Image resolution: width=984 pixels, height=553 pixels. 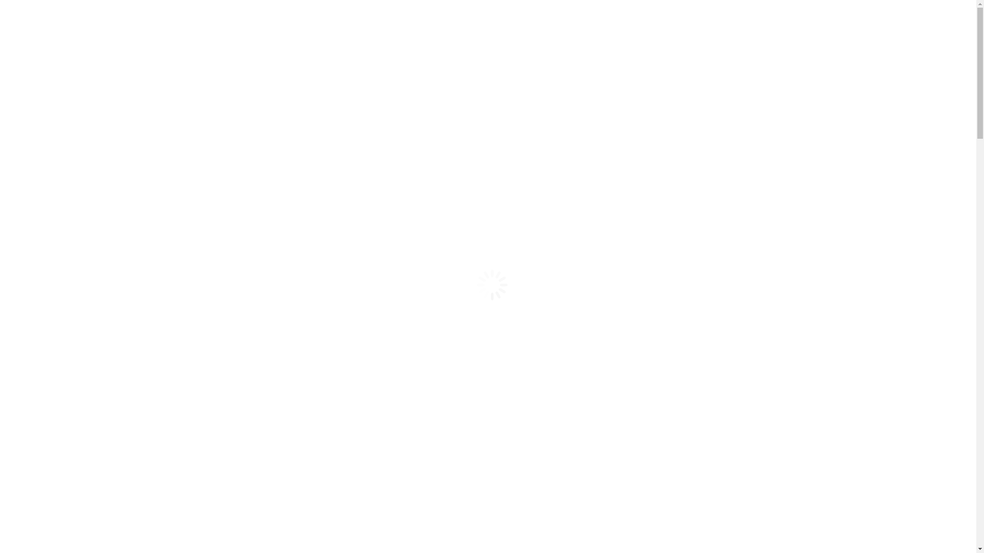 What do you see at coordinates (281, 101) in the screenshot?
I see `Free Trial` at bounding box center [281, 101].